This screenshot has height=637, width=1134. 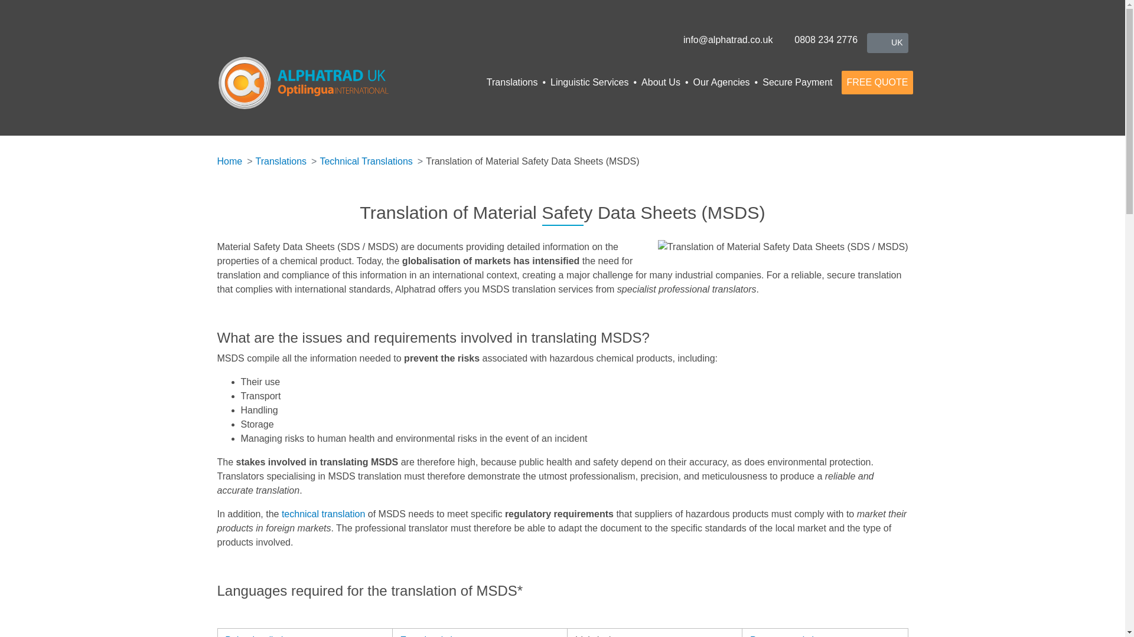 I want to click on Technical Translation Services, so click(x=323, y=514).